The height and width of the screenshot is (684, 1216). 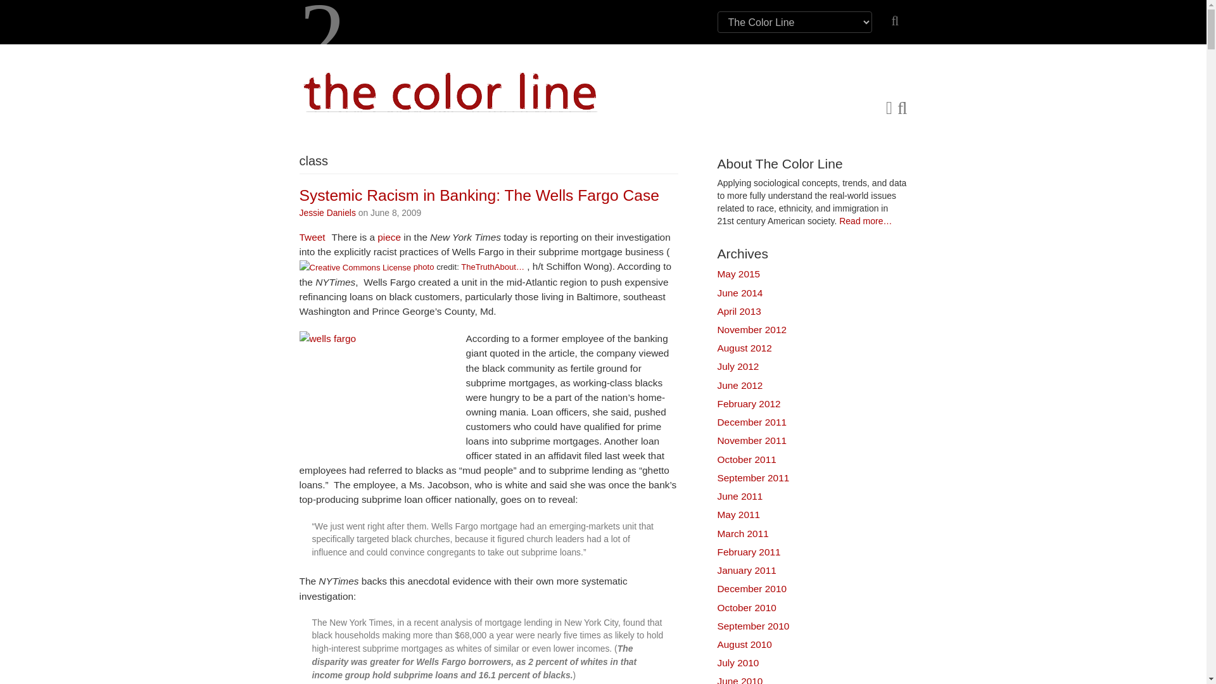 What do you see at coordinates (327, 213) in the screenshot?
I see `Jessie Daniels` at bounding box center [327, 213].